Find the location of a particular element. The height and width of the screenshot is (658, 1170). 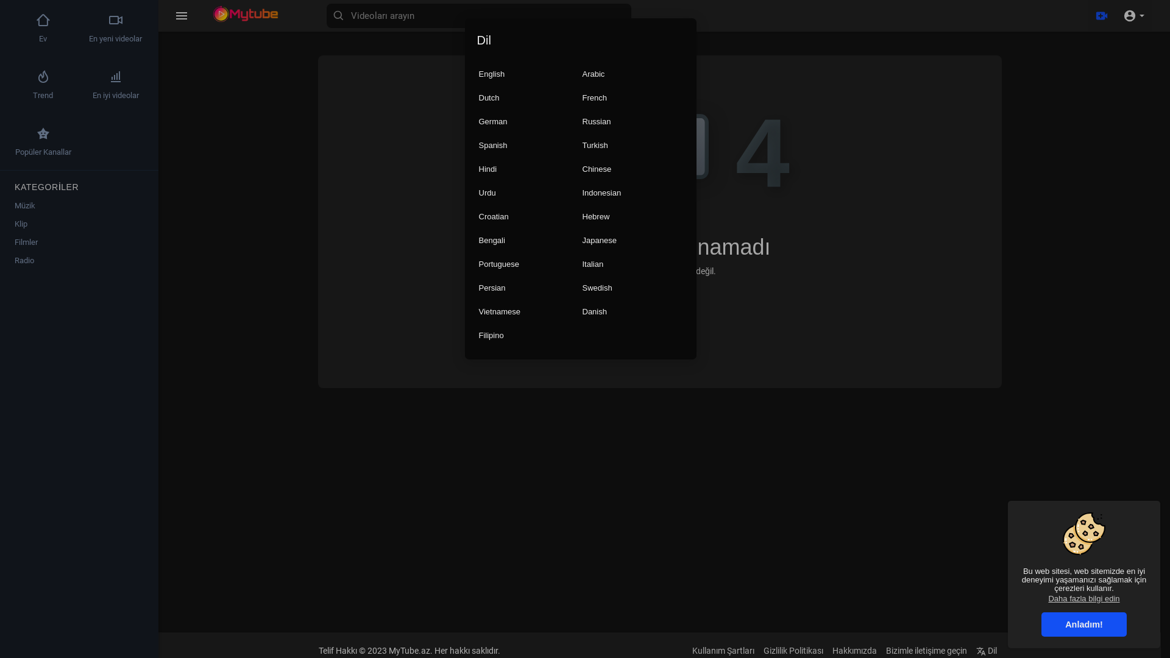

Daha fazla bilgi edin is located at coordinates (1084, 598).